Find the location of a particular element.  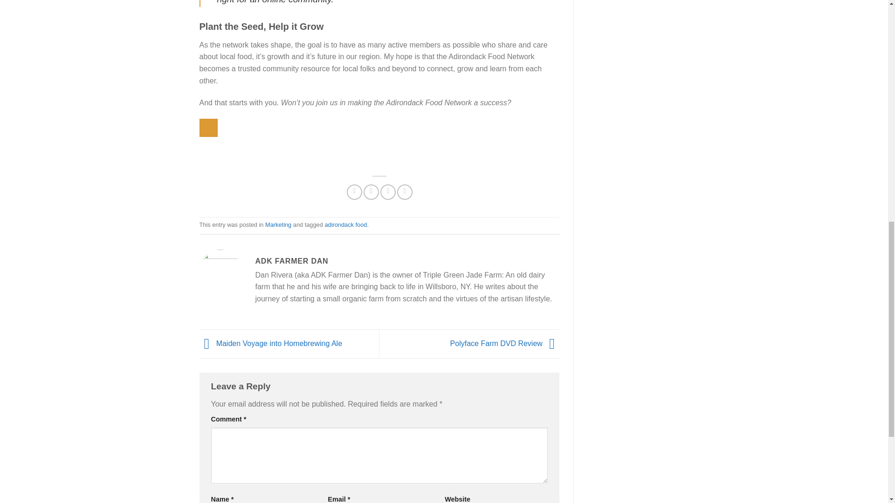

adirondack food is located at coordinates (345, 224).